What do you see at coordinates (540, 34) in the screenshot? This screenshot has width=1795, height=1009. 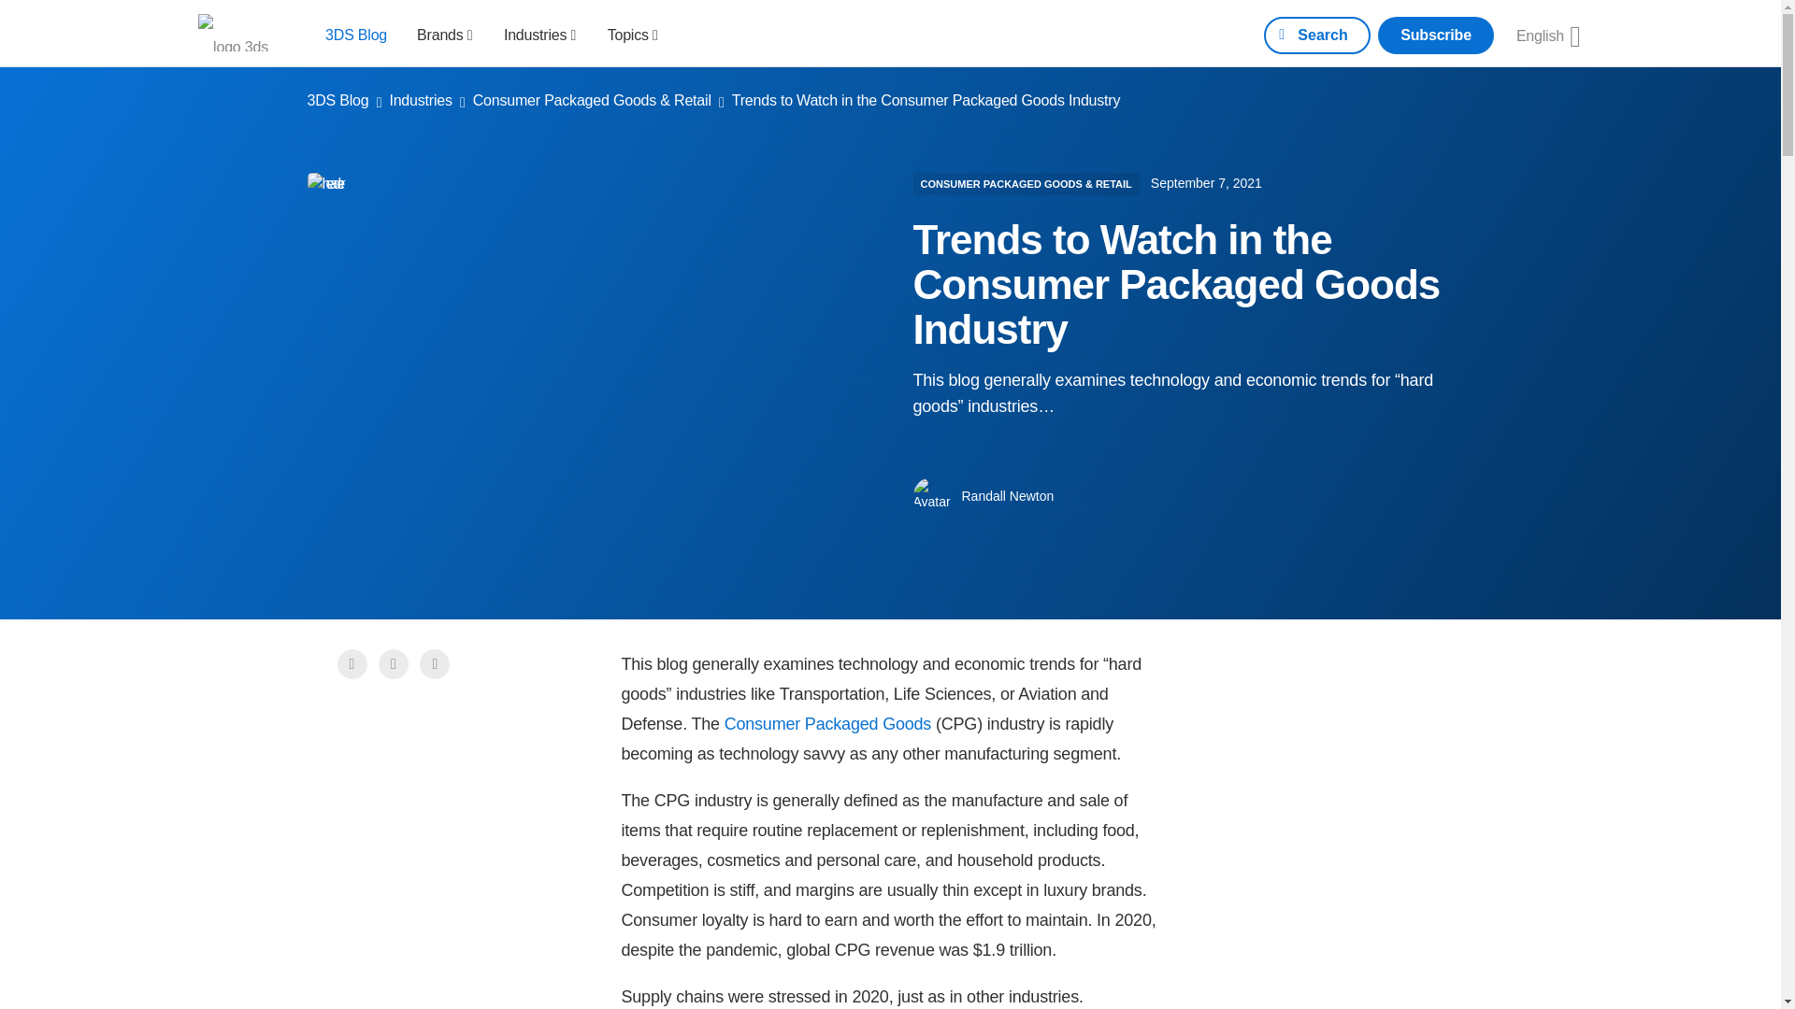 I see `Industries` at bounding box center [540, 34].